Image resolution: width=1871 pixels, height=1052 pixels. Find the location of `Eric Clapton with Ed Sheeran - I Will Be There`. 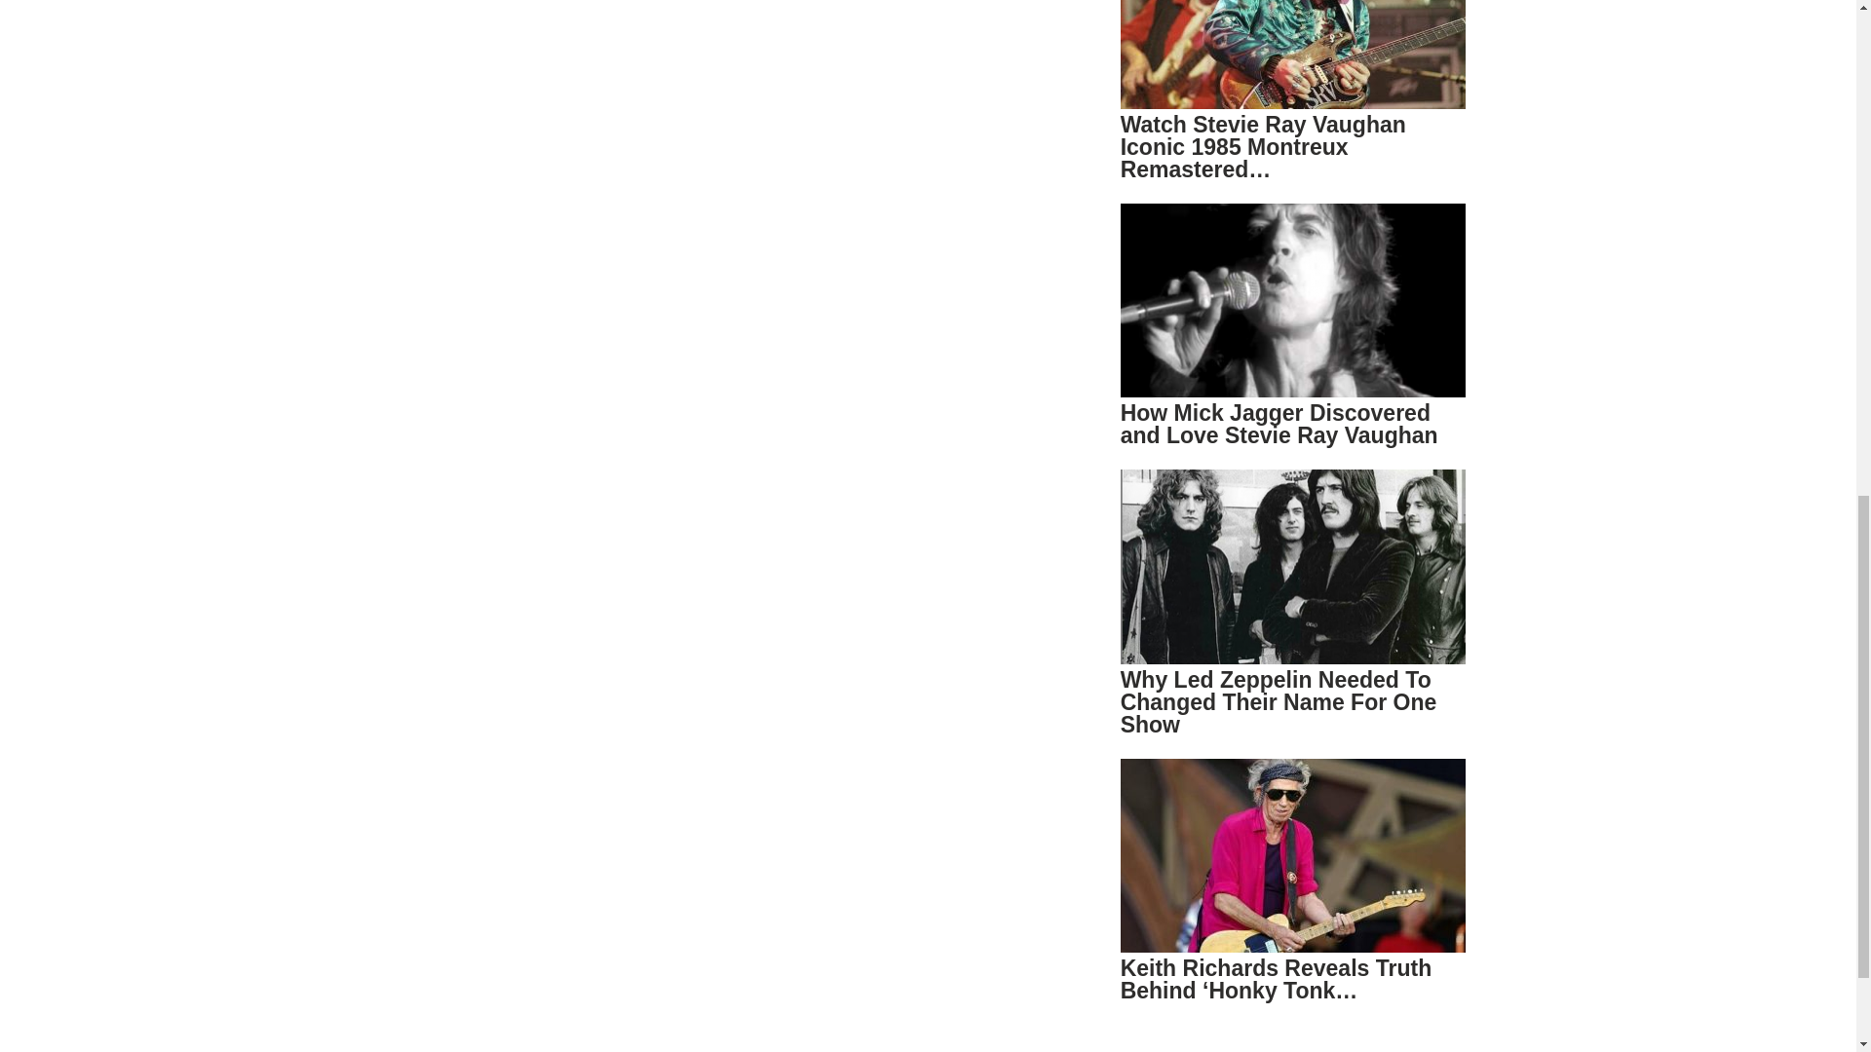

Eric Clapton with Ed Sheeran - I Will Be There is located at coordinates (633, 84).